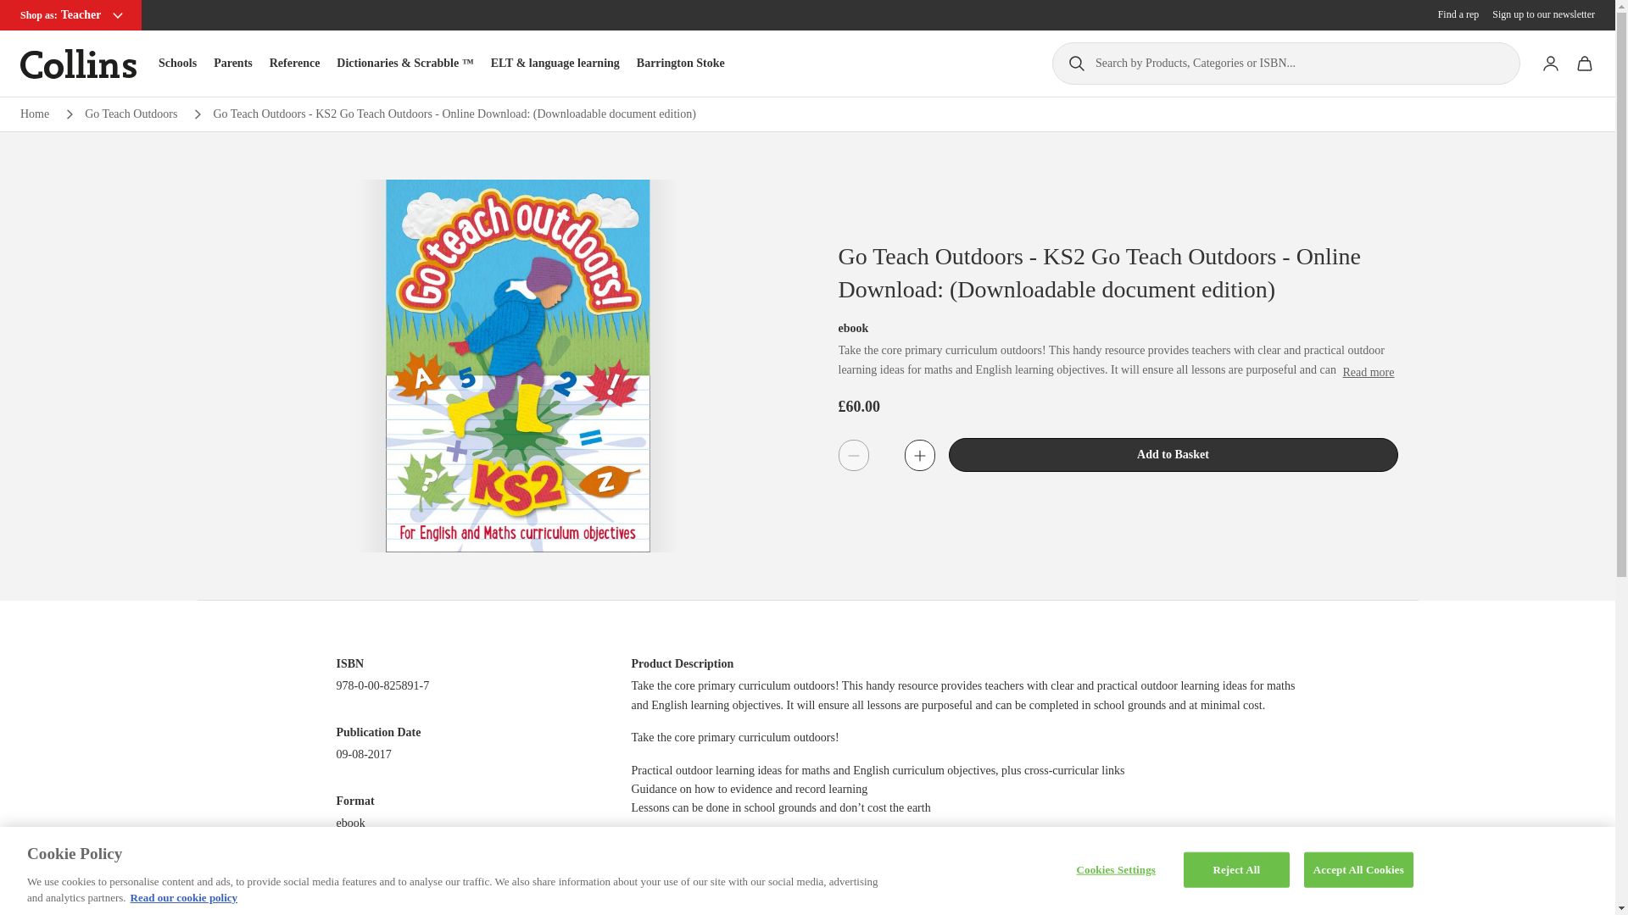 The height and width of the screenshot is (915, 1628). I want to click on Account, so click(1550, 64).